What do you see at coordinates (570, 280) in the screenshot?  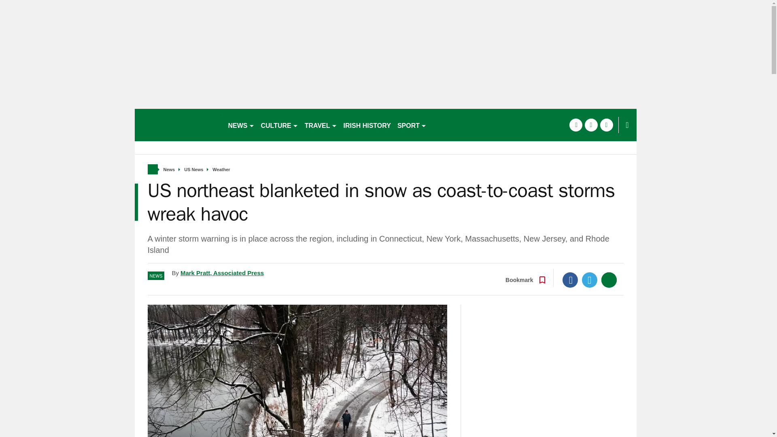 I see `Facebook` at bounding box center [570, 280].